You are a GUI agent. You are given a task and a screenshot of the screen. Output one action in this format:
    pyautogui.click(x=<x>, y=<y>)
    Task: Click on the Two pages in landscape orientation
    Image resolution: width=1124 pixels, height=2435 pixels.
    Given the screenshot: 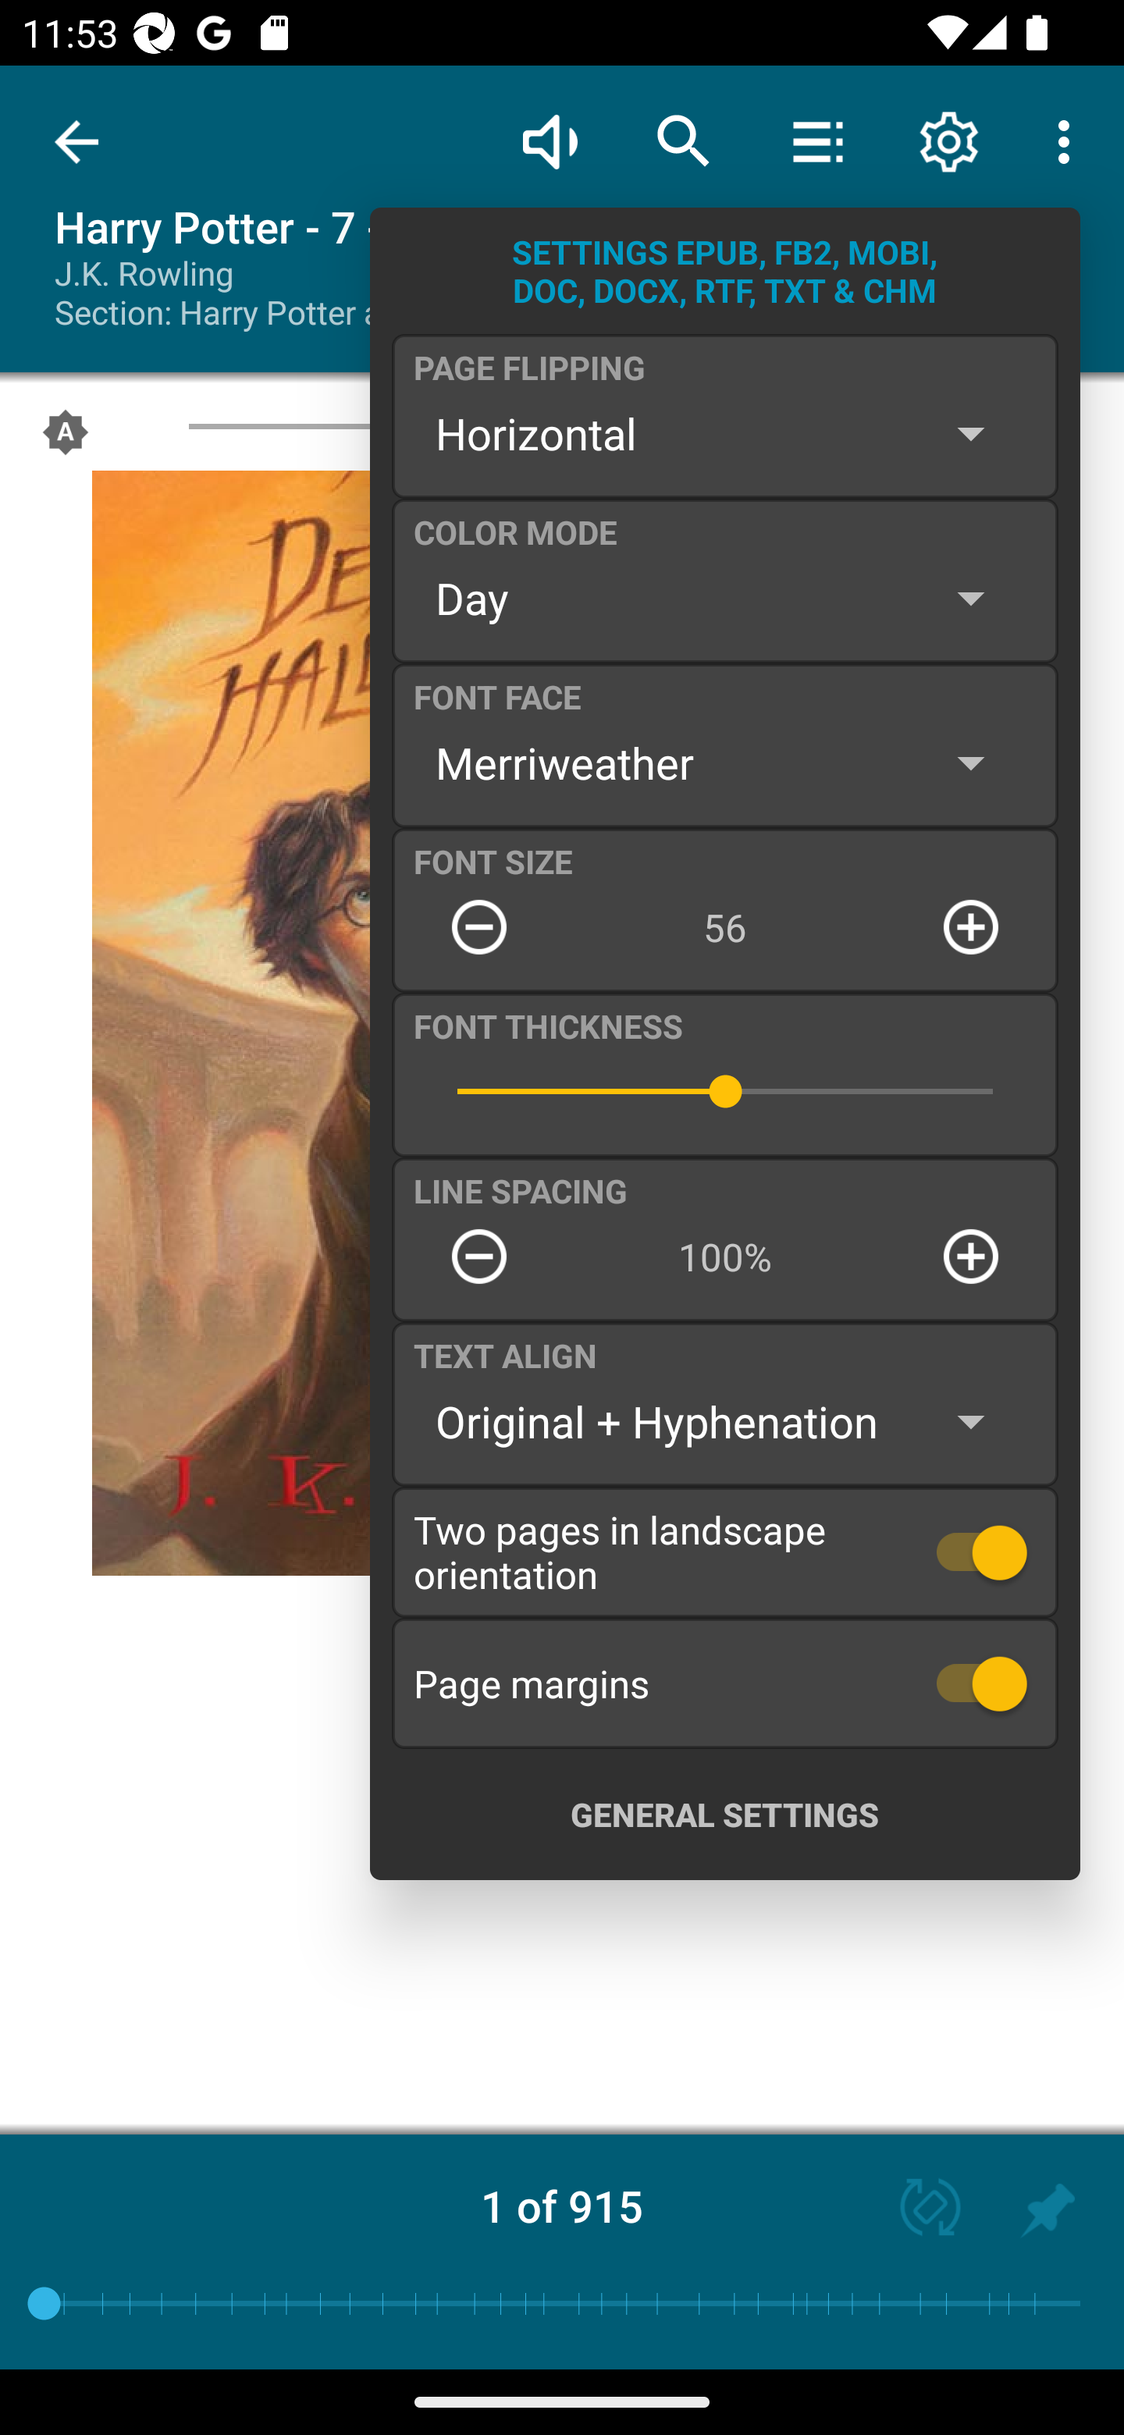 What is the action you would take?
    pyautogui.click(x=725, y=1552)
    